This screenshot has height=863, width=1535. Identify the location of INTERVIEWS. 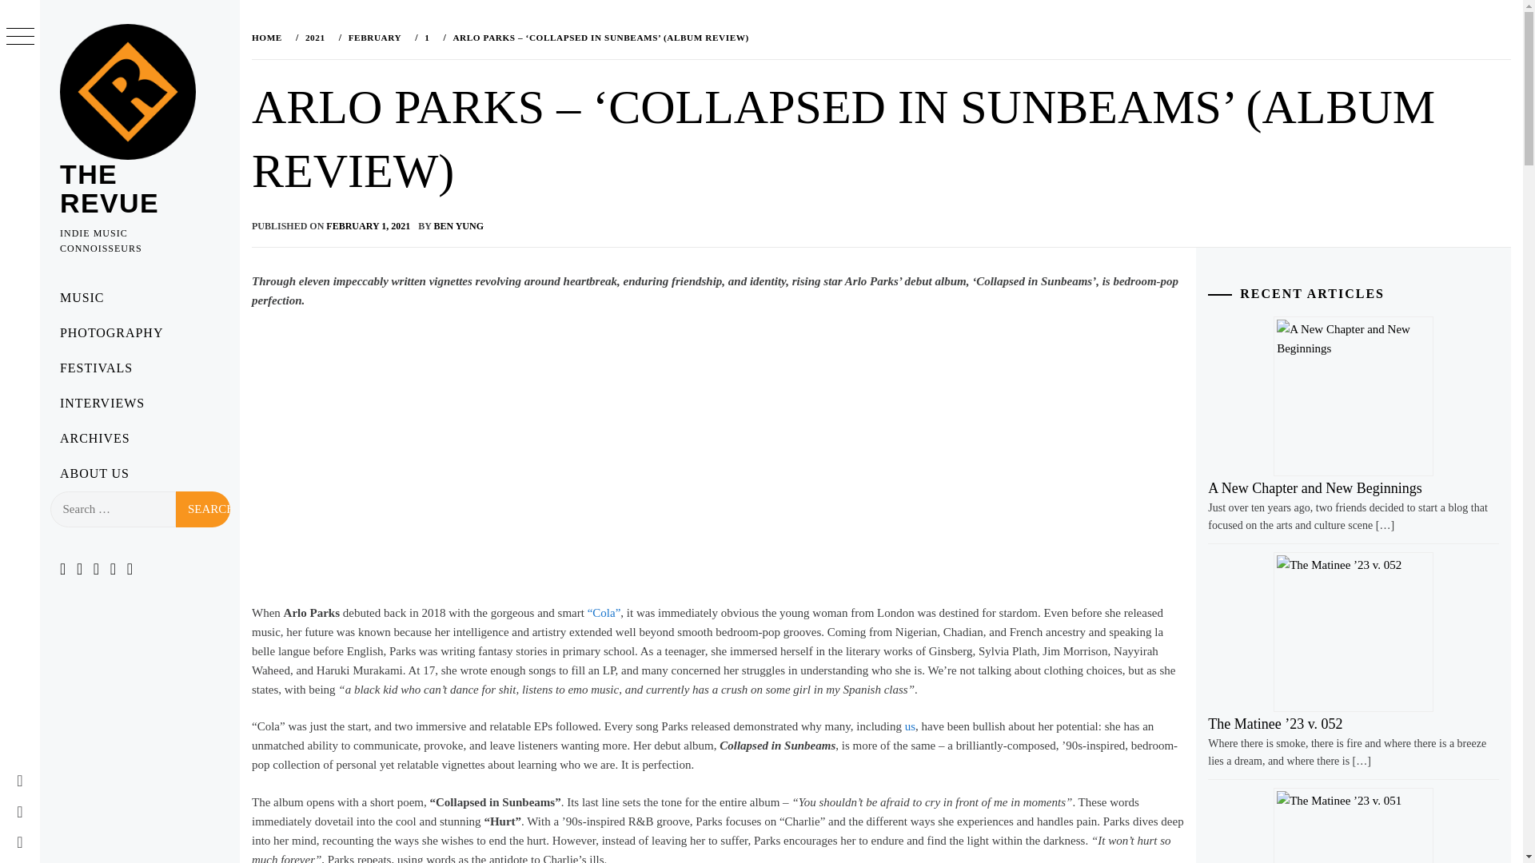
(139, 403).